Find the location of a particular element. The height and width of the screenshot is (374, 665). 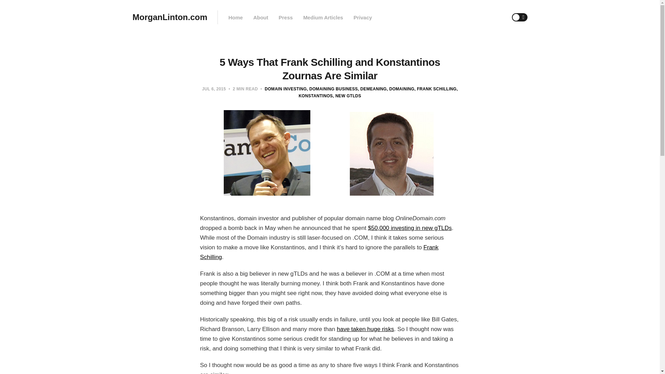

About is located at coordinates (260, 17).